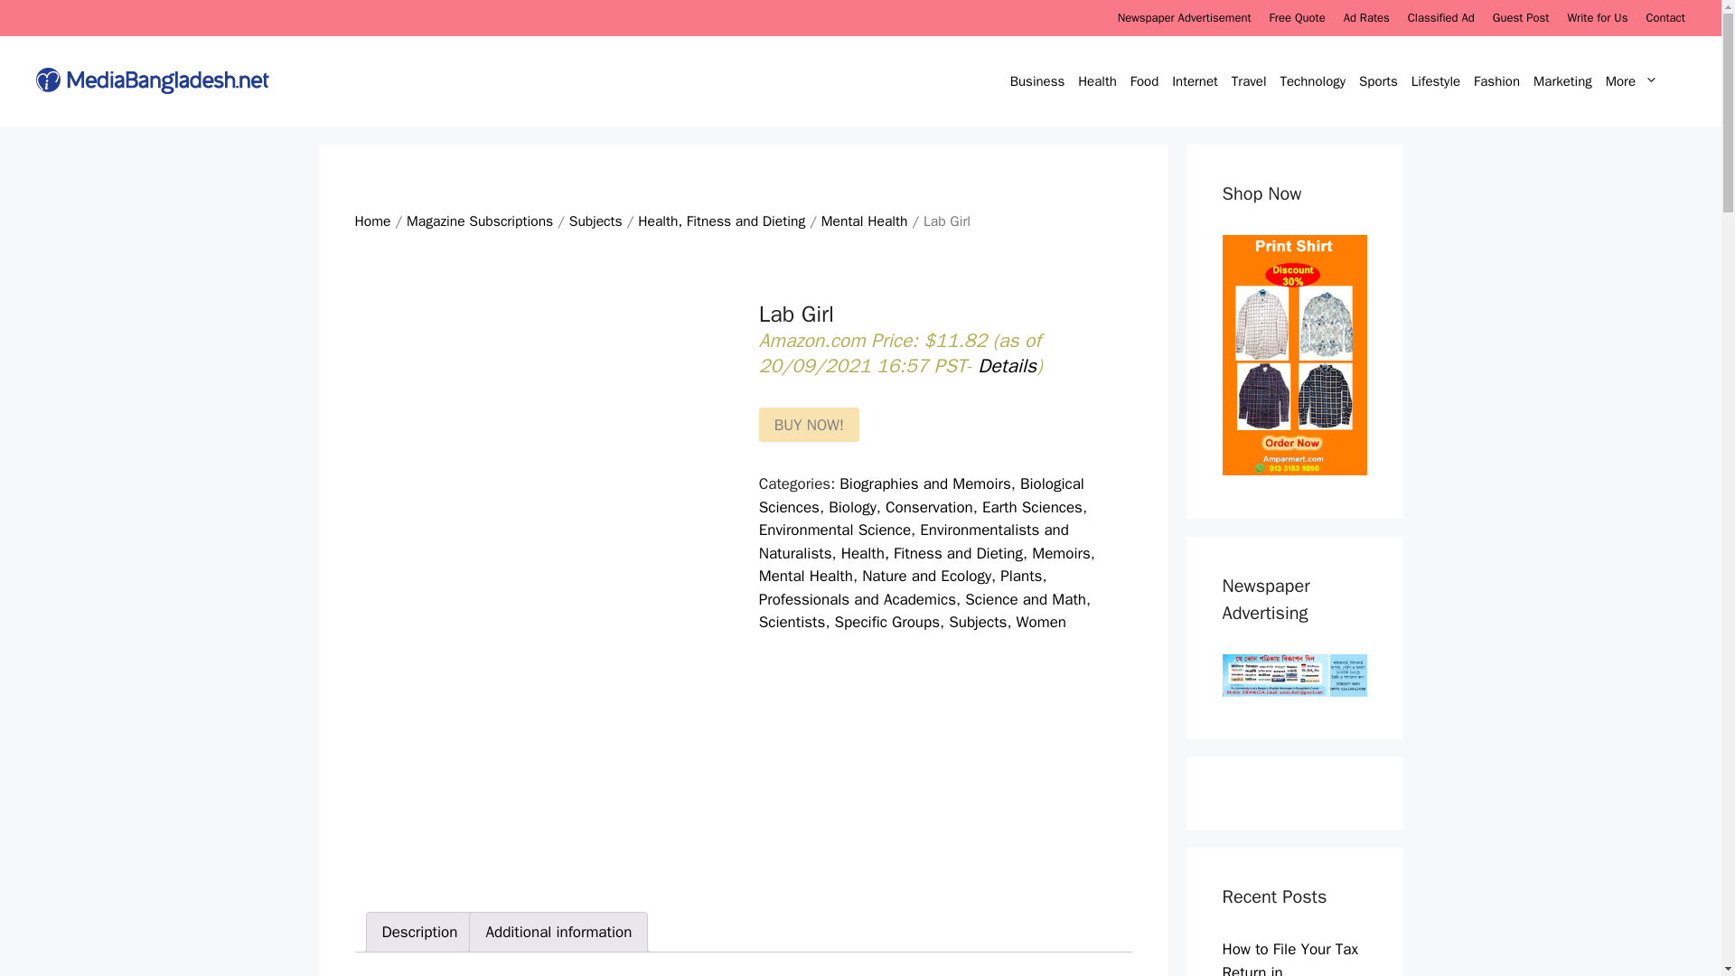  Describe the element at coordinates (1366, 17) in the screenshot. I see `Ad Rates` at that location.